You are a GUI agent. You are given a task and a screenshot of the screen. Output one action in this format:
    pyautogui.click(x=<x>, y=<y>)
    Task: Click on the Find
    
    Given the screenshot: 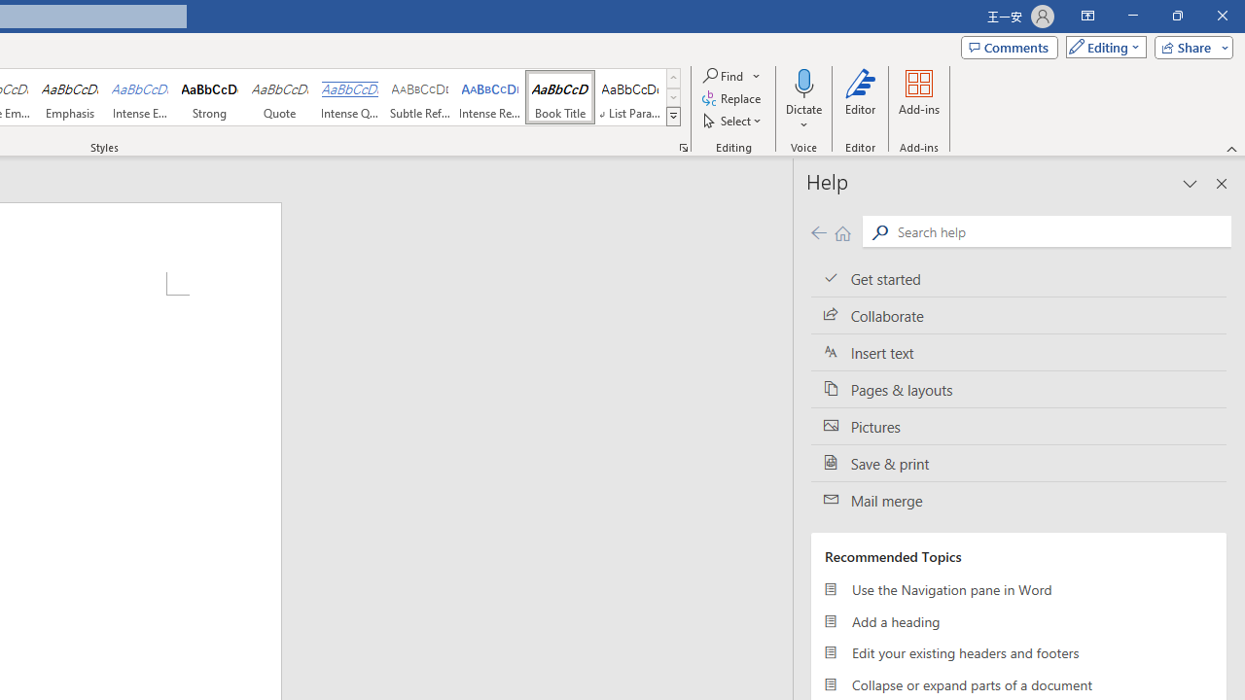 What is the action you would take?
    pyautogui.click(x=732, y=76)
    